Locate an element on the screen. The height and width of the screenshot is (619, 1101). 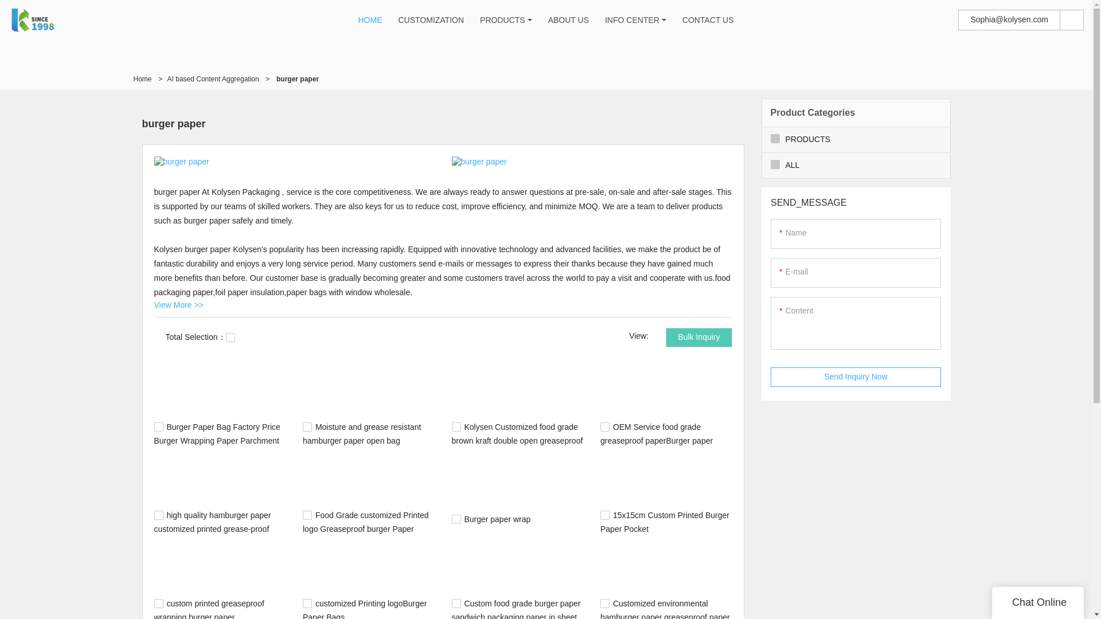
5244 is located at coordinates (307, 426).